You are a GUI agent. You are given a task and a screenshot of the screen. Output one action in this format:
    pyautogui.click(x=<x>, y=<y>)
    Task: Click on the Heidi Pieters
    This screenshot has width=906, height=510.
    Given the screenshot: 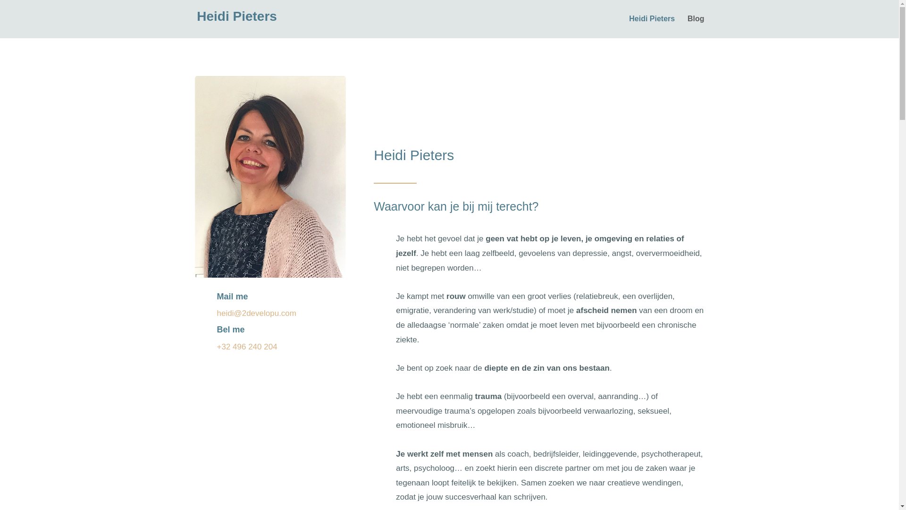 What is the action you would take?
    pyautogui.click(x=652, y=26)
    